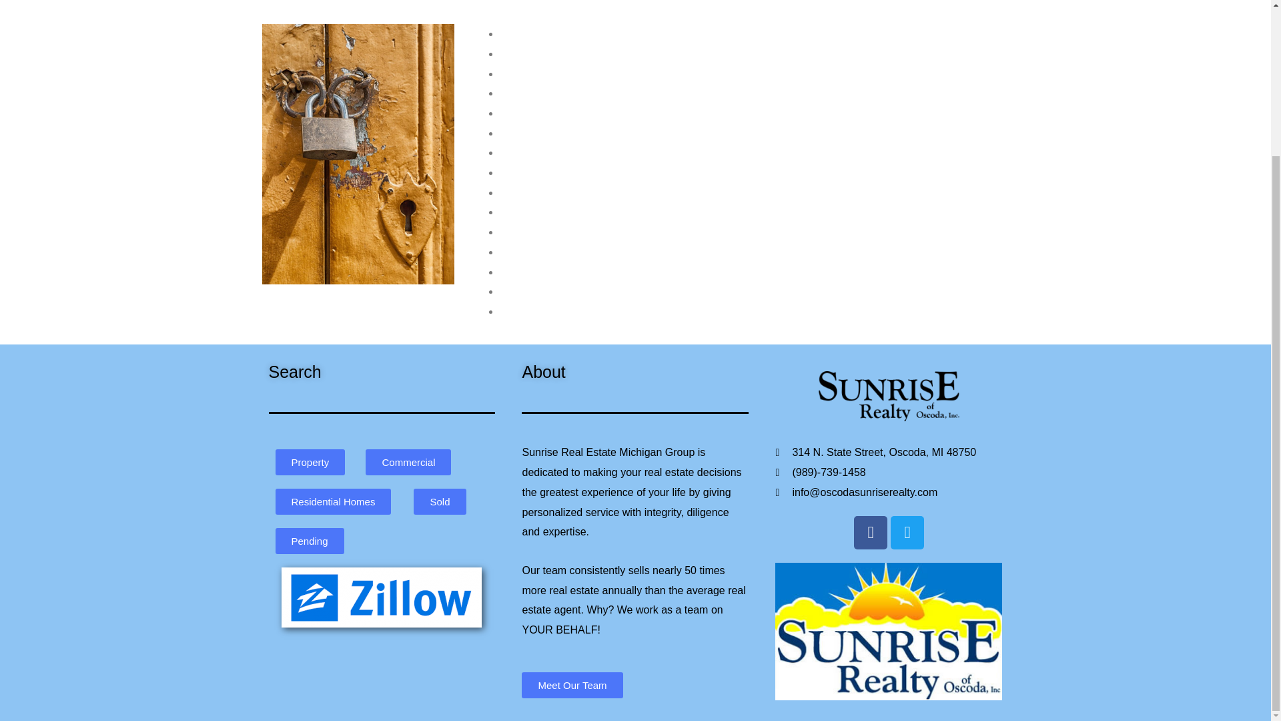 The image size is (1281, 721). I want to click on The Added Security Of A Neighborhood Watch Group, so click(624, 291).